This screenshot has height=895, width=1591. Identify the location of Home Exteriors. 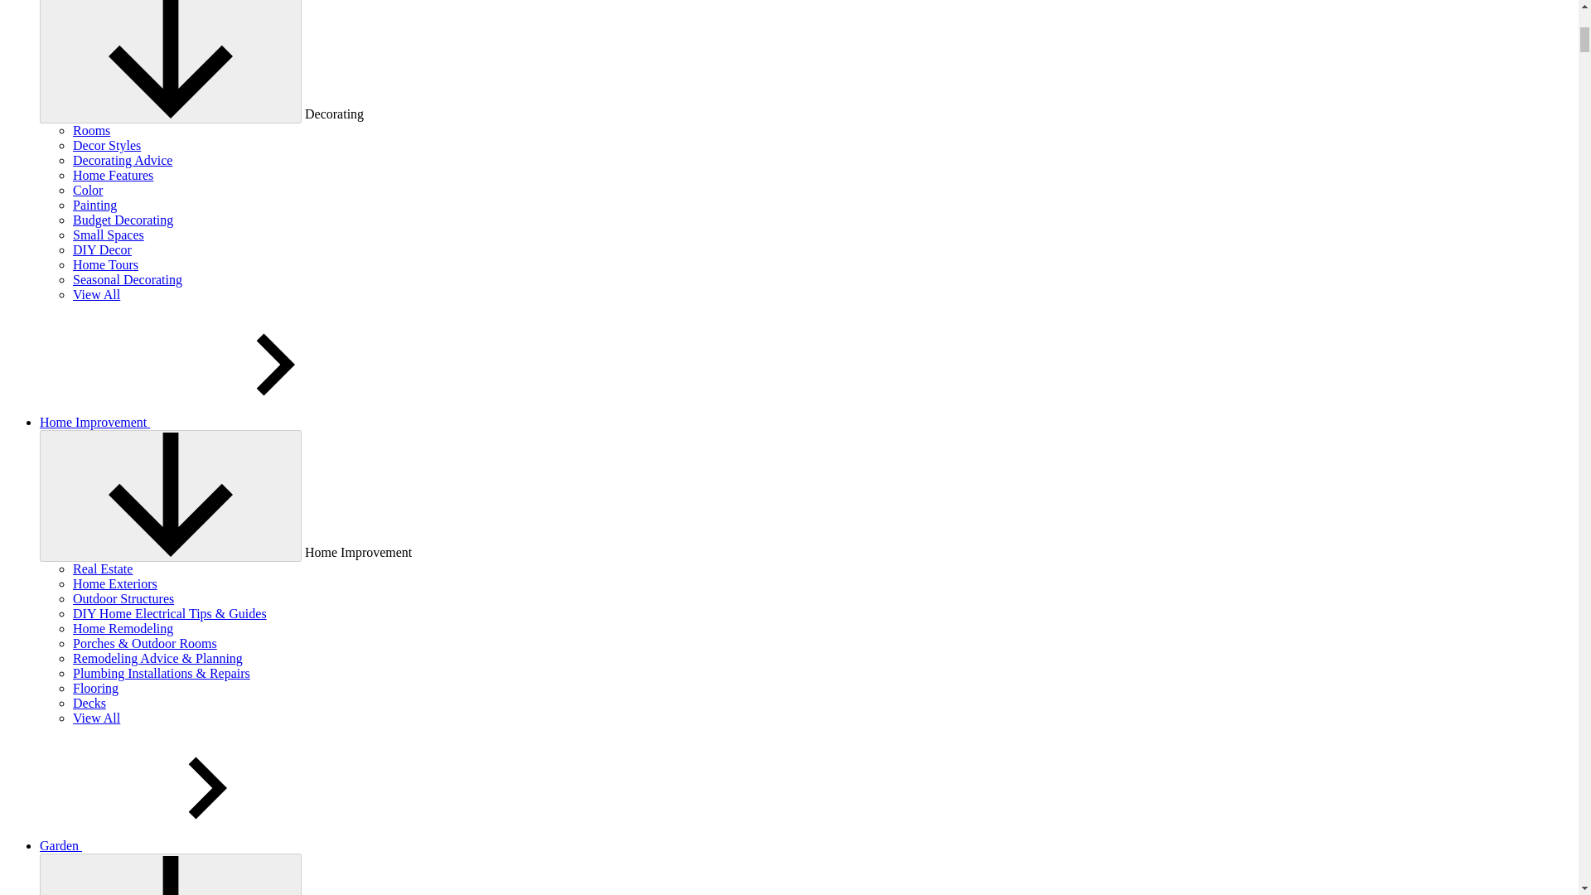
(115, 583).